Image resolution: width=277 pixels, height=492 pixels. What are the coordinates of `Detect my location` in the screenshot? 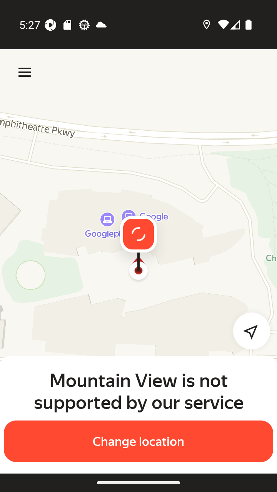 It's located at (247, 331).